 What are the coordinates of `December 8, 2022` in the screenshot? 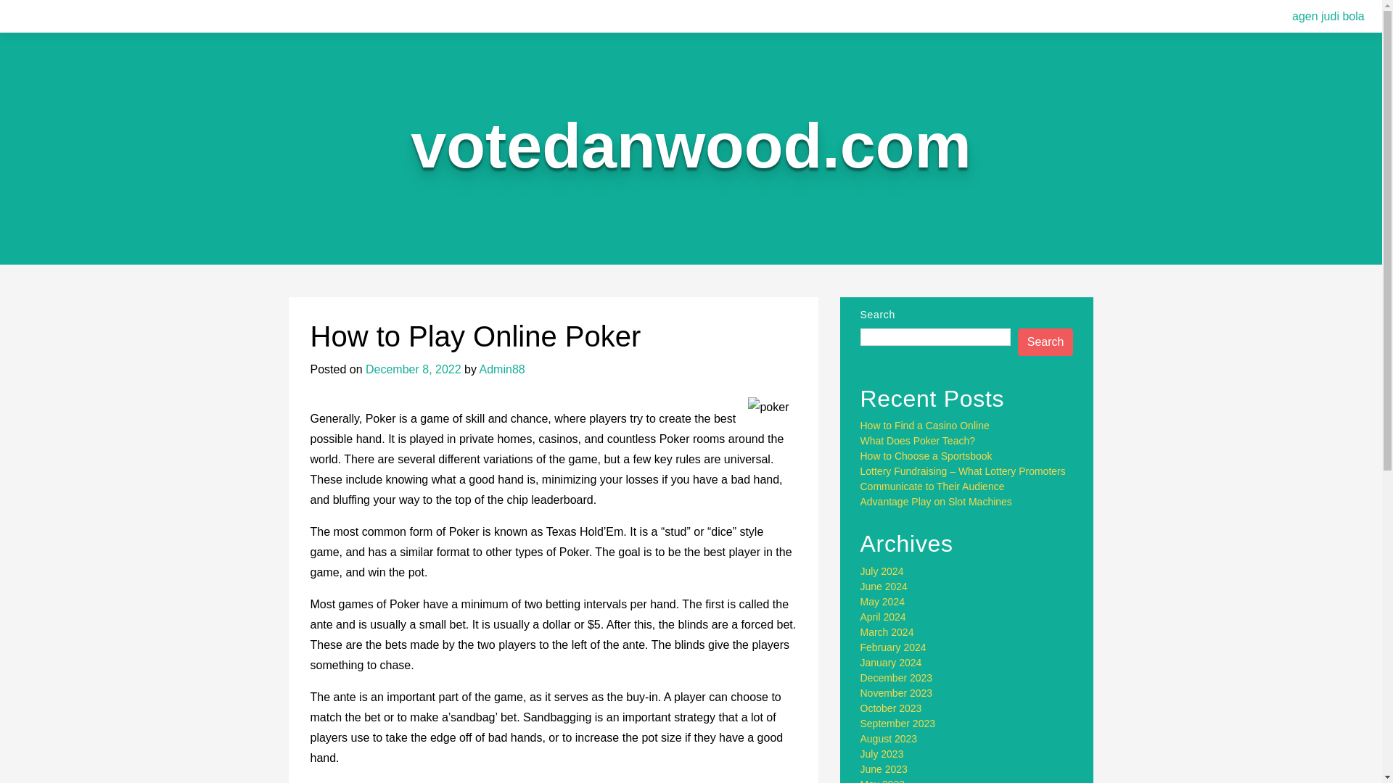 It's located at (413, 370).